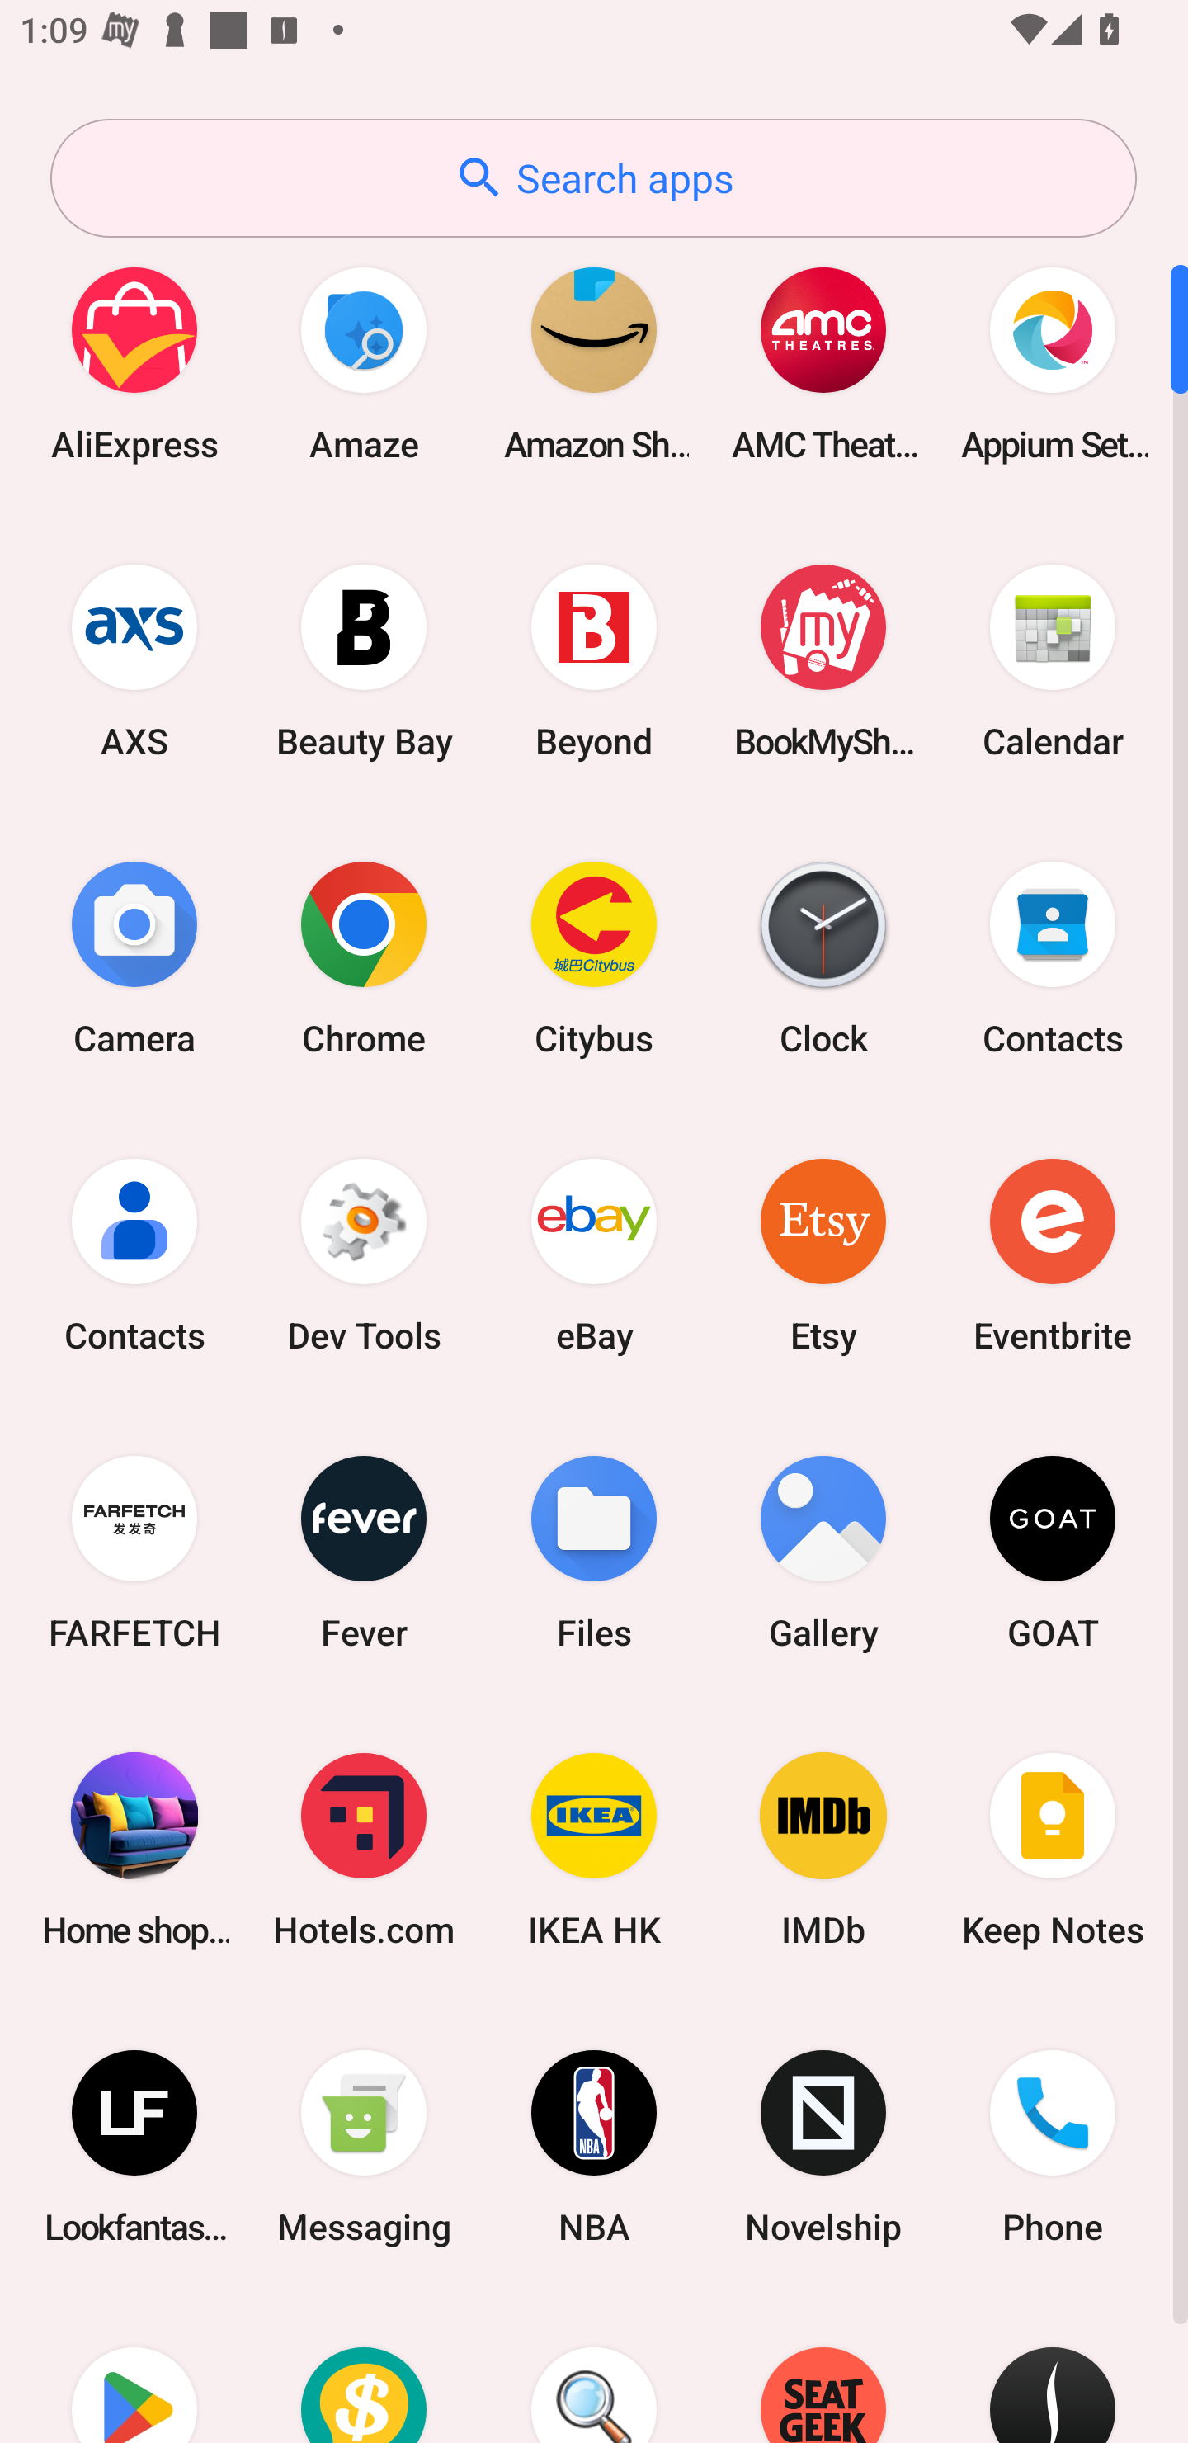  I want to click on Clock, so click(823, 957).